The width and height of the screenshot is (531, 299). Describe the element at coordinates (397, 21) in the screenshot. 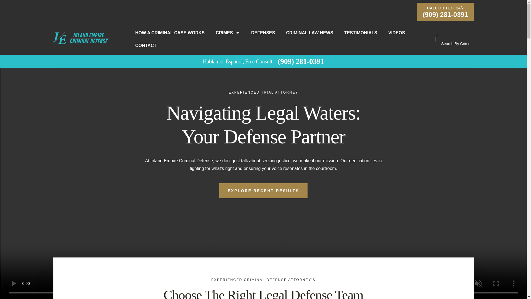

I see `VIDEOS` at that location.